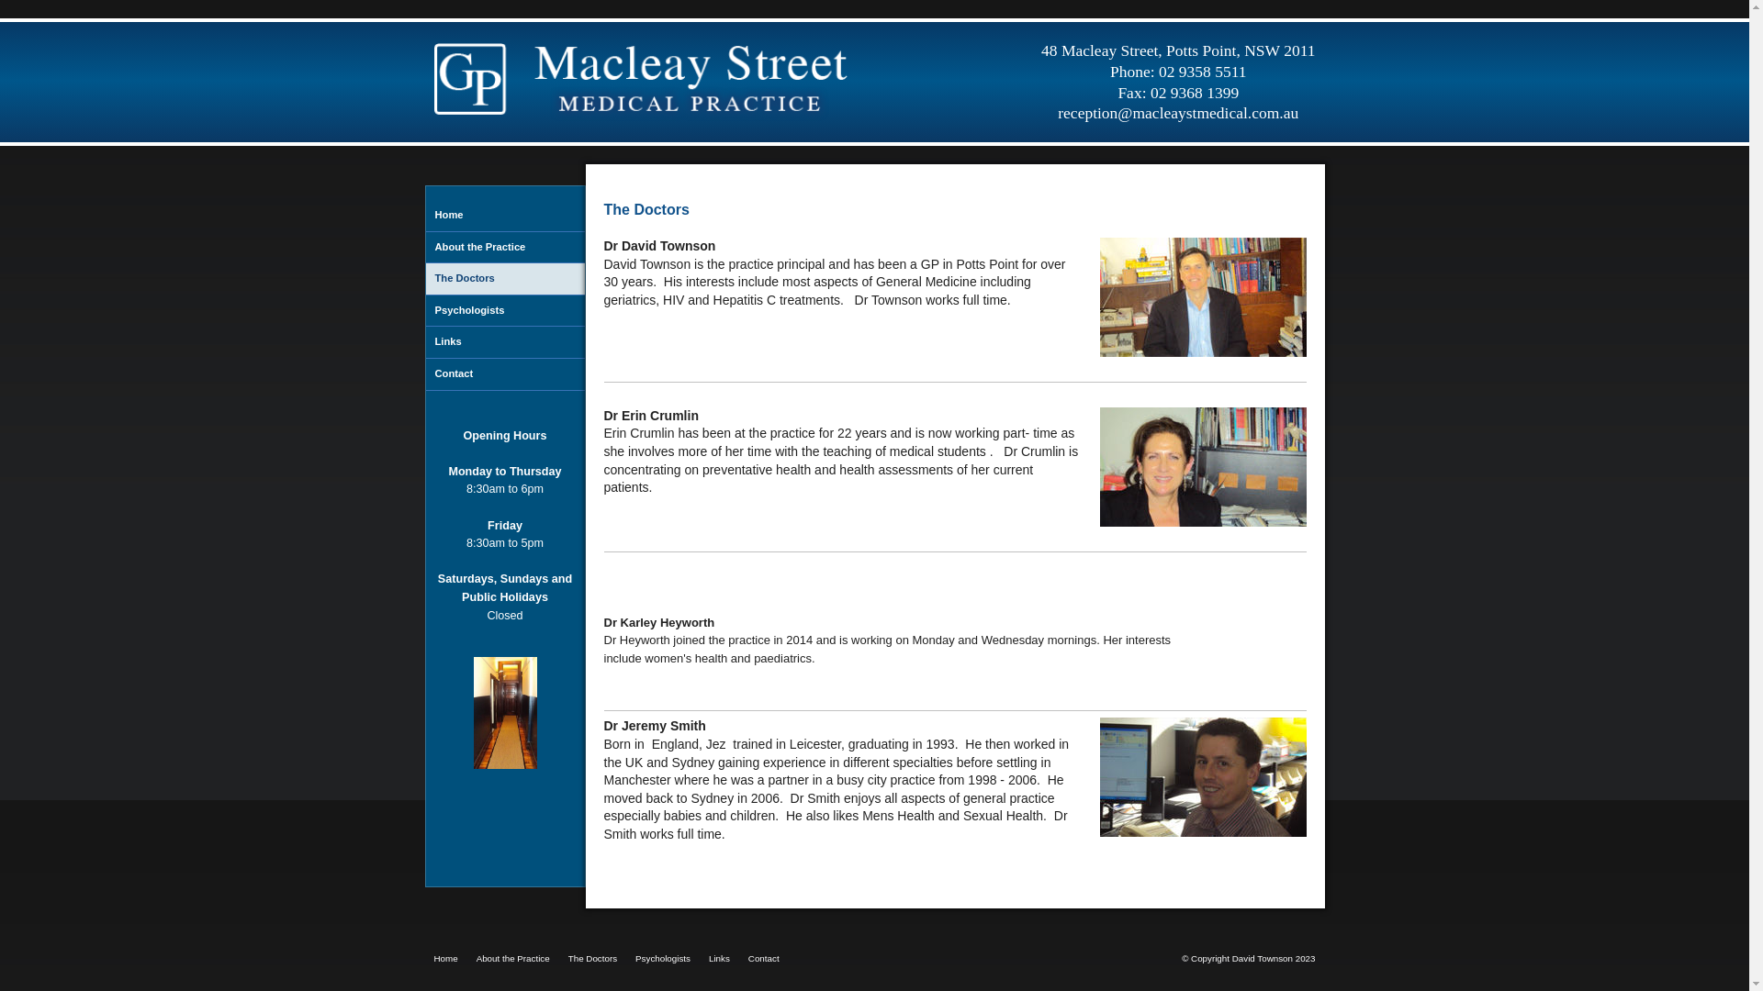 The image size is (1763, 991). Describe the element at coordinates (505, 312) in the screenshot. I see `Psychologists` at that location.